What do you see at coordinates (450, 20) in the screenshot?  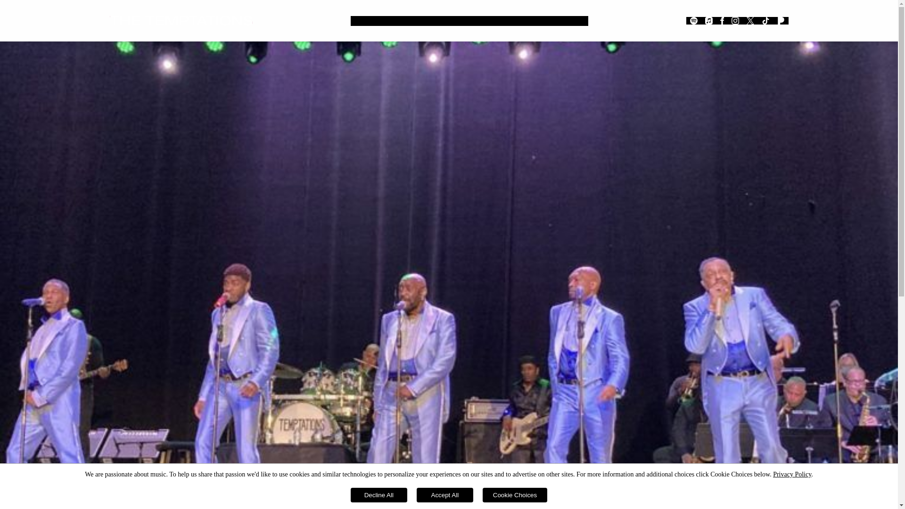 I see `MUSIC` at bounding box center [450, 20].